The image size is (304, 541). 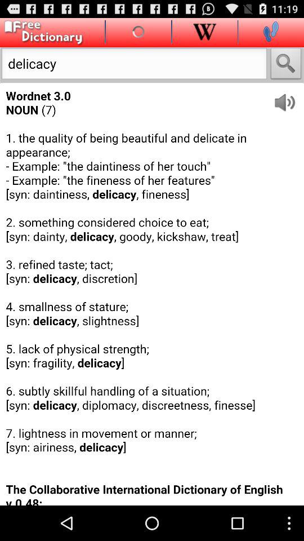 What do you see at coordinates (42, 33) in the screenshot?
I see `view dictionary` at bounding box center [42, 33].